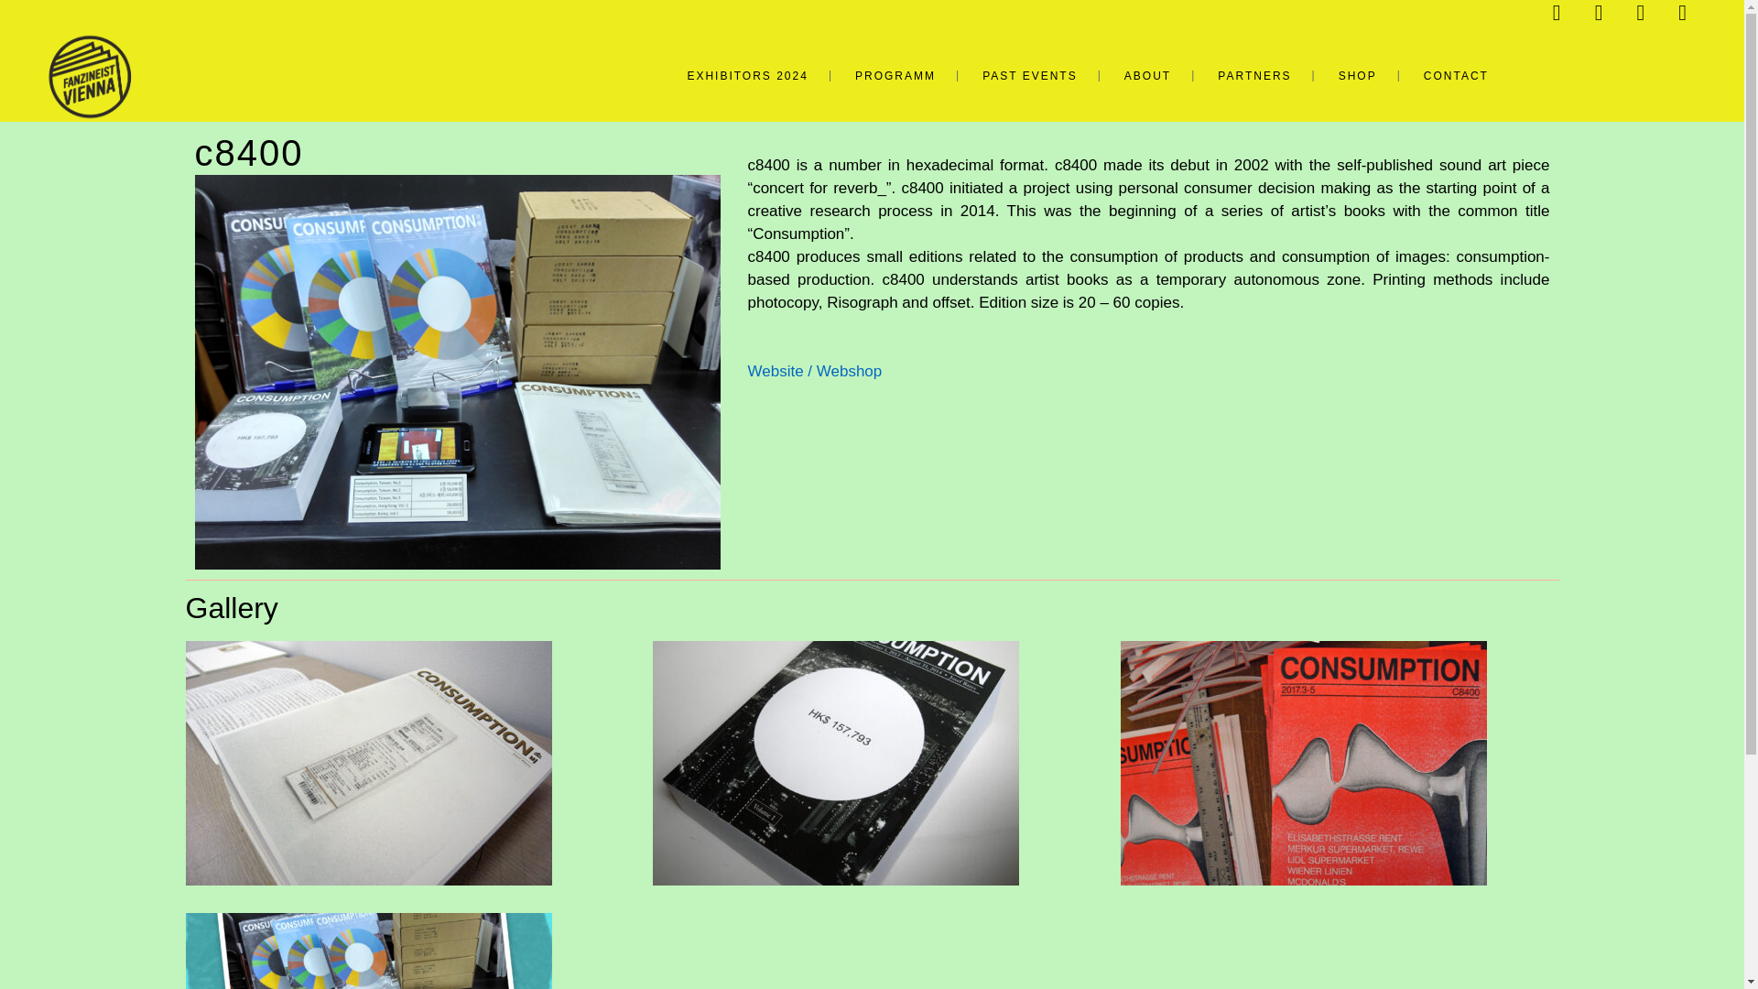  I want to click on PAST EVENTS, so click(1029, 75).